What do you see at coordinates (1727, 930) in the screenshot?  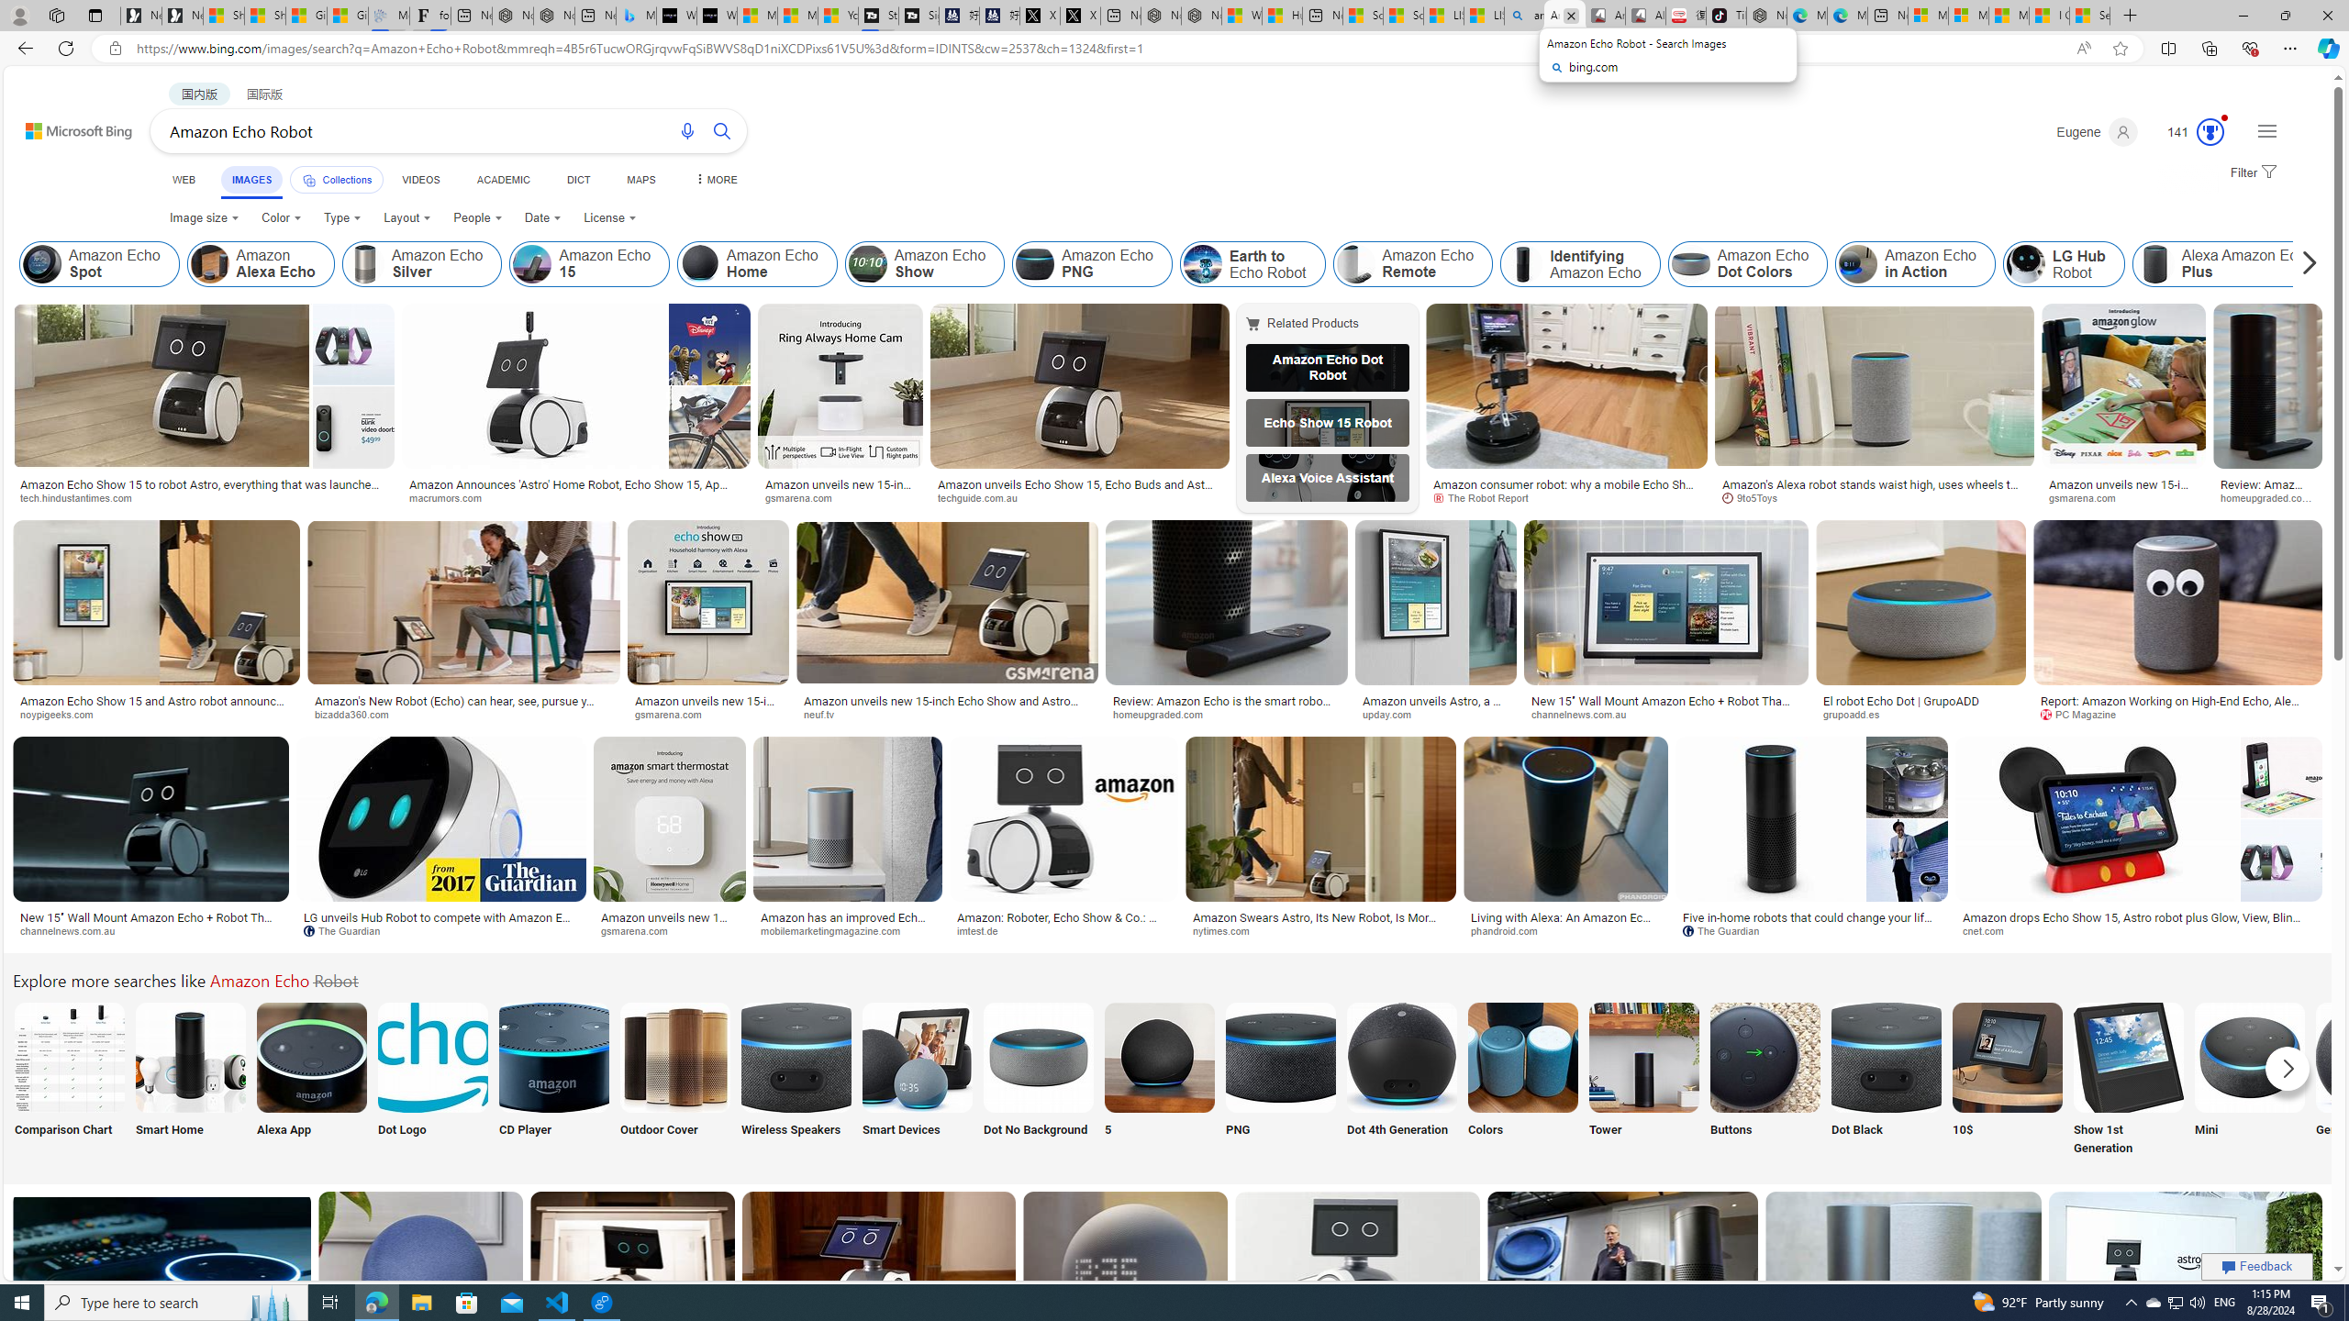 I see `The Guardian` at bounding box center [1727, 930].